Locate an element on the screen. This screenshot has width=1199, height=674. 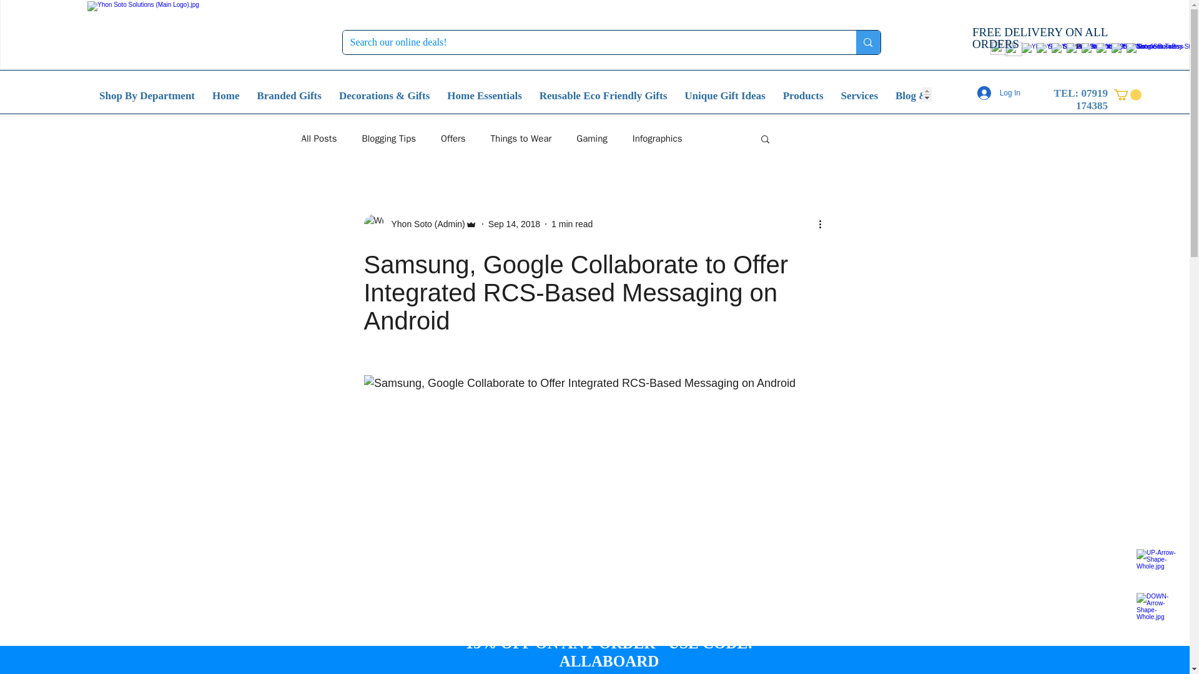
DOWN ARROW is located at coordinates (1158, 612).